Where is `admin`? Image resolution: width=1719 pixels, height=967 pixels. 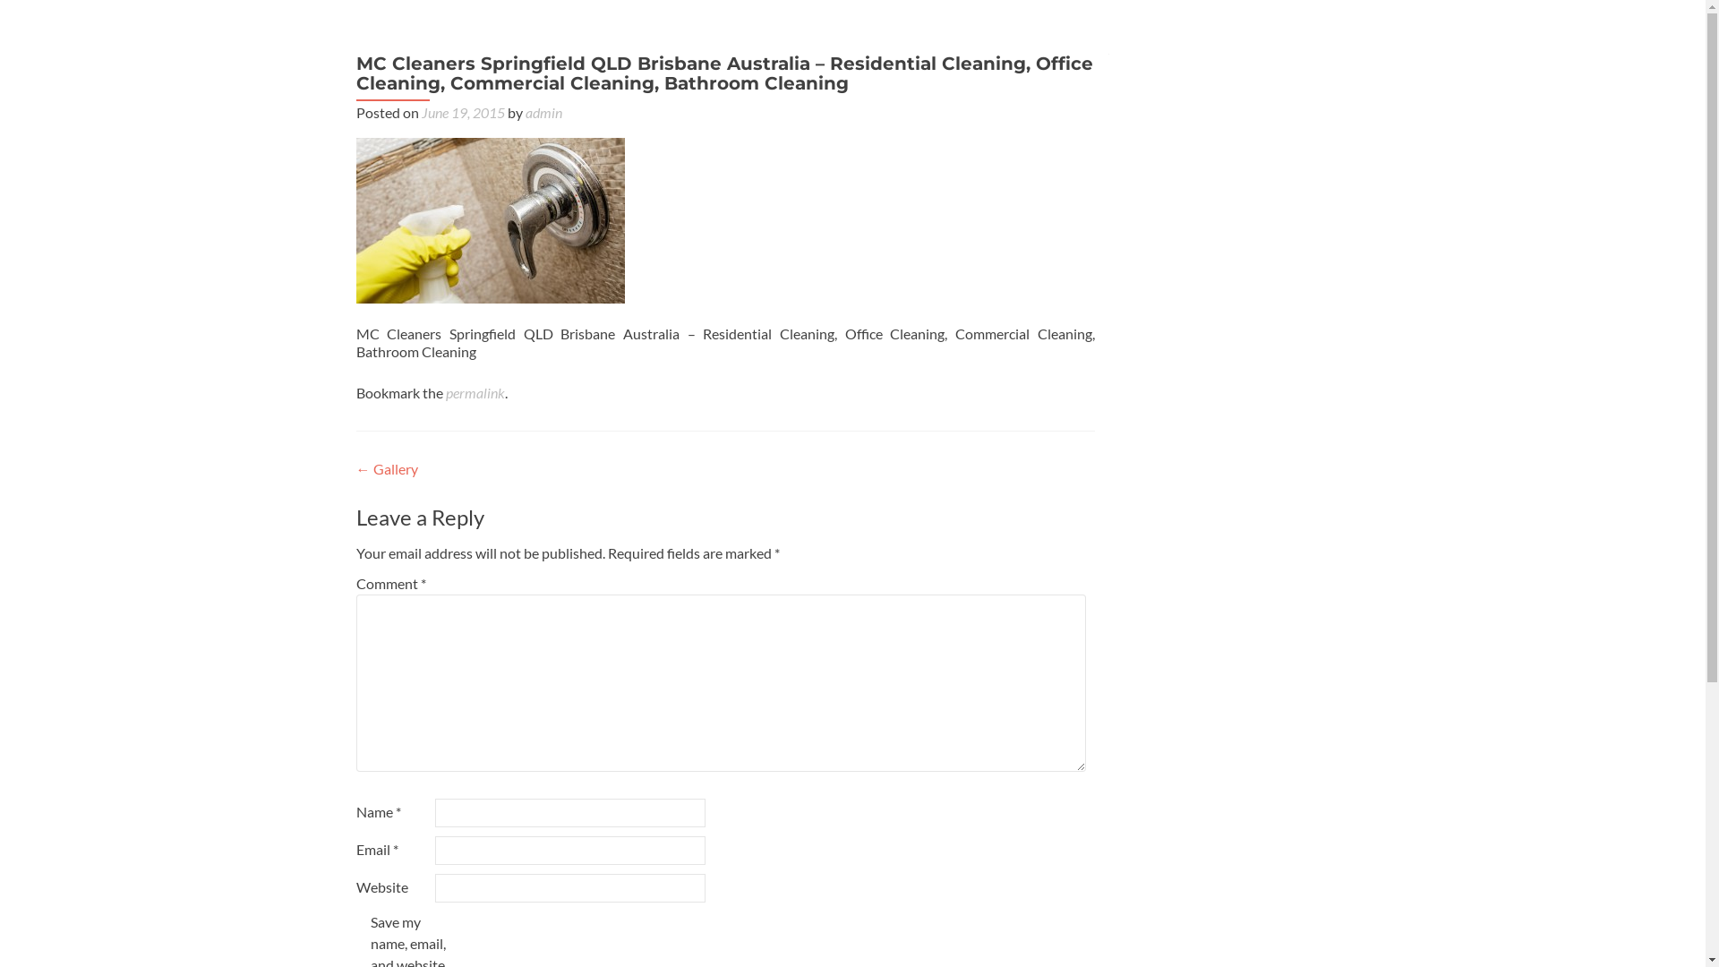
admin is located at coordinates (543, 113).